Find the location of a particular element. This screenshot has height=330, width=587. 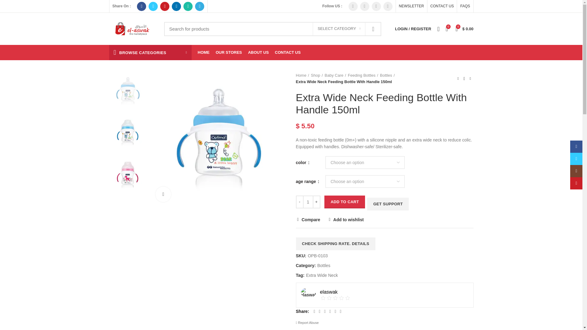

NEWSLETTER is located at coordinates (412, 6).